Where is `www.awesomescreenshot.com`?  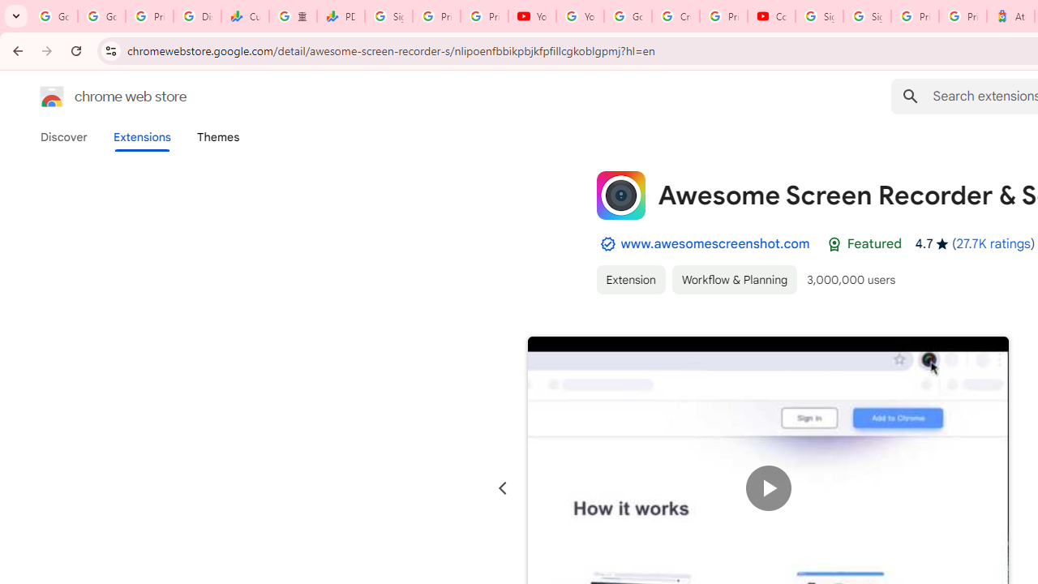
www.awesomescreenshot.com is located at coordinates (715, 243).